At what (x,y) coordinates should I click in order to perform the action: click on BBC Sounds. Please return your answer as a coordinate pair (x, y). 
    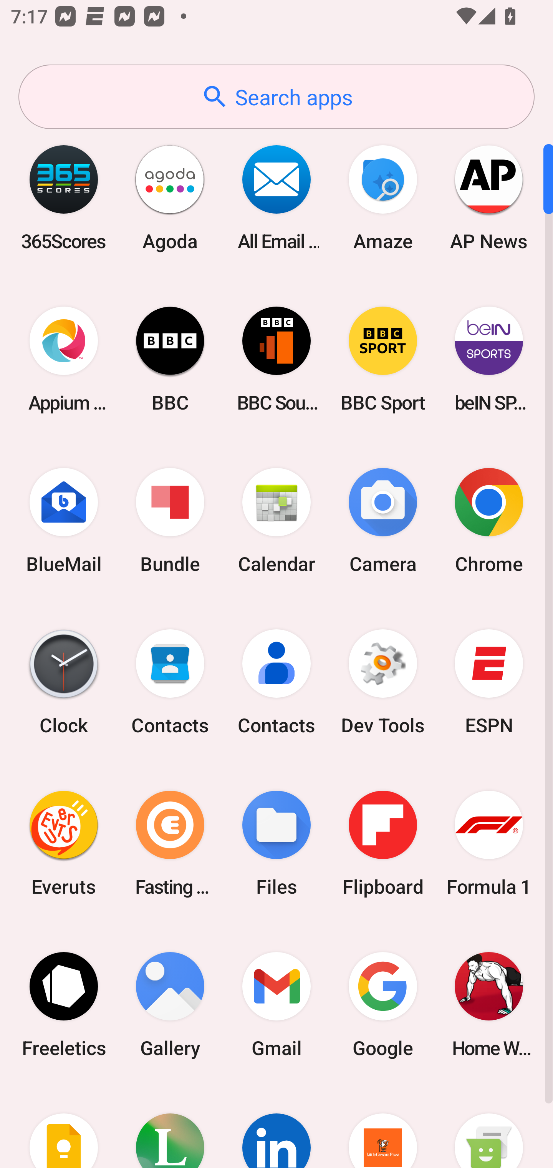
    Looking at the image, I should click on (276, 359).